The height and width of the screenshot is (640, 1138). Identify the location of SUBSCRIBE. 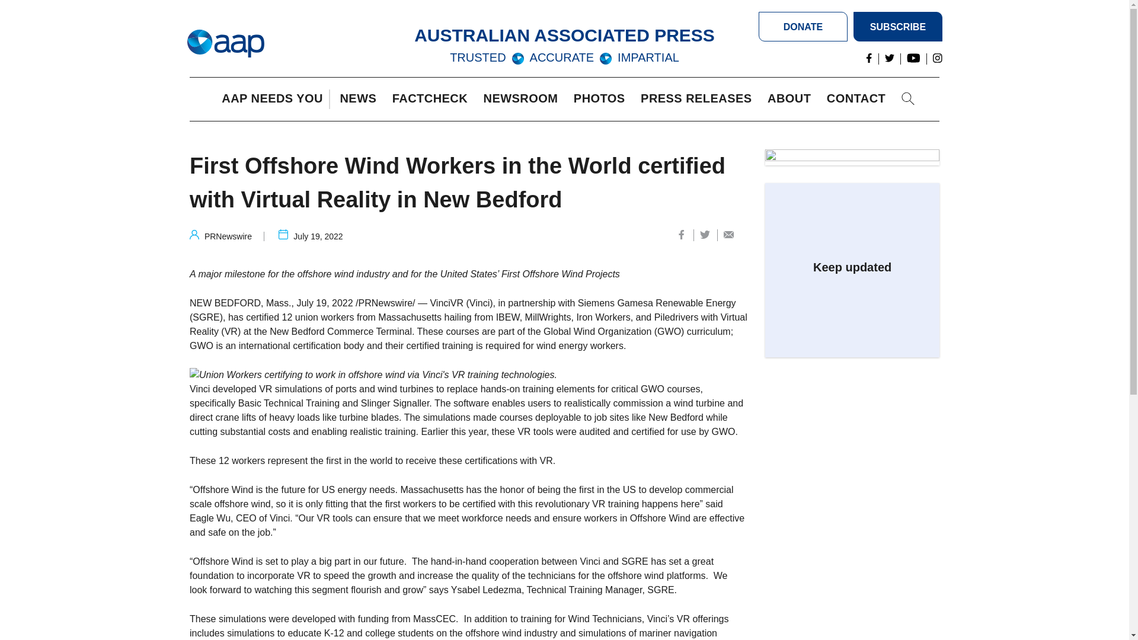
(897, 27).